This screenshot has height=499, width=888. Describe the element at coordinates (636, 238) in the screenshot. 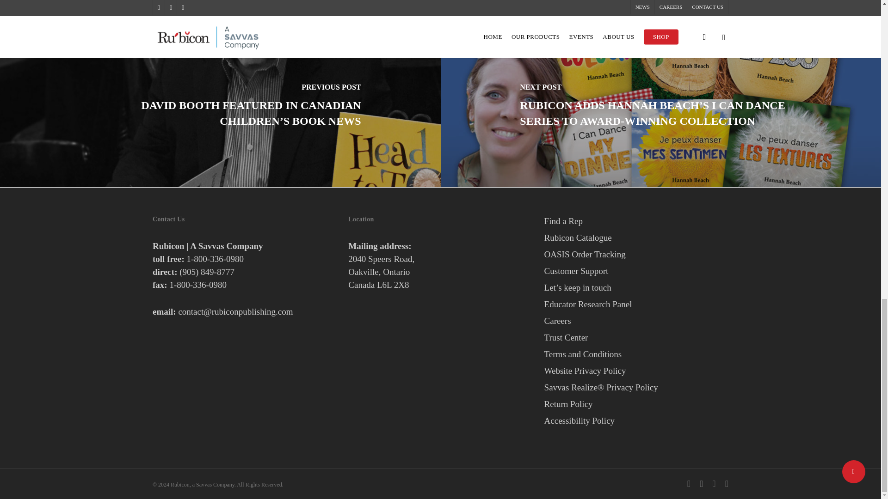

I see `Rubicon Catalogue` at that location.